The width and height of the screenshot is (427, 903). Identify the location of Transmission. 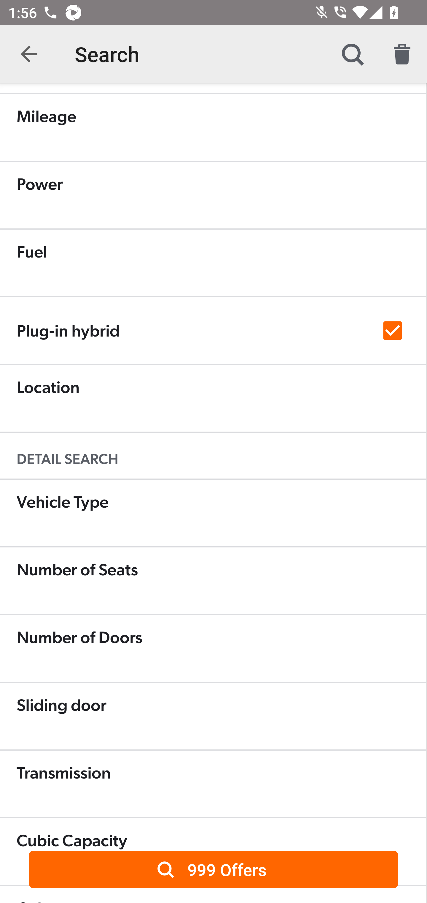
(213, 784).